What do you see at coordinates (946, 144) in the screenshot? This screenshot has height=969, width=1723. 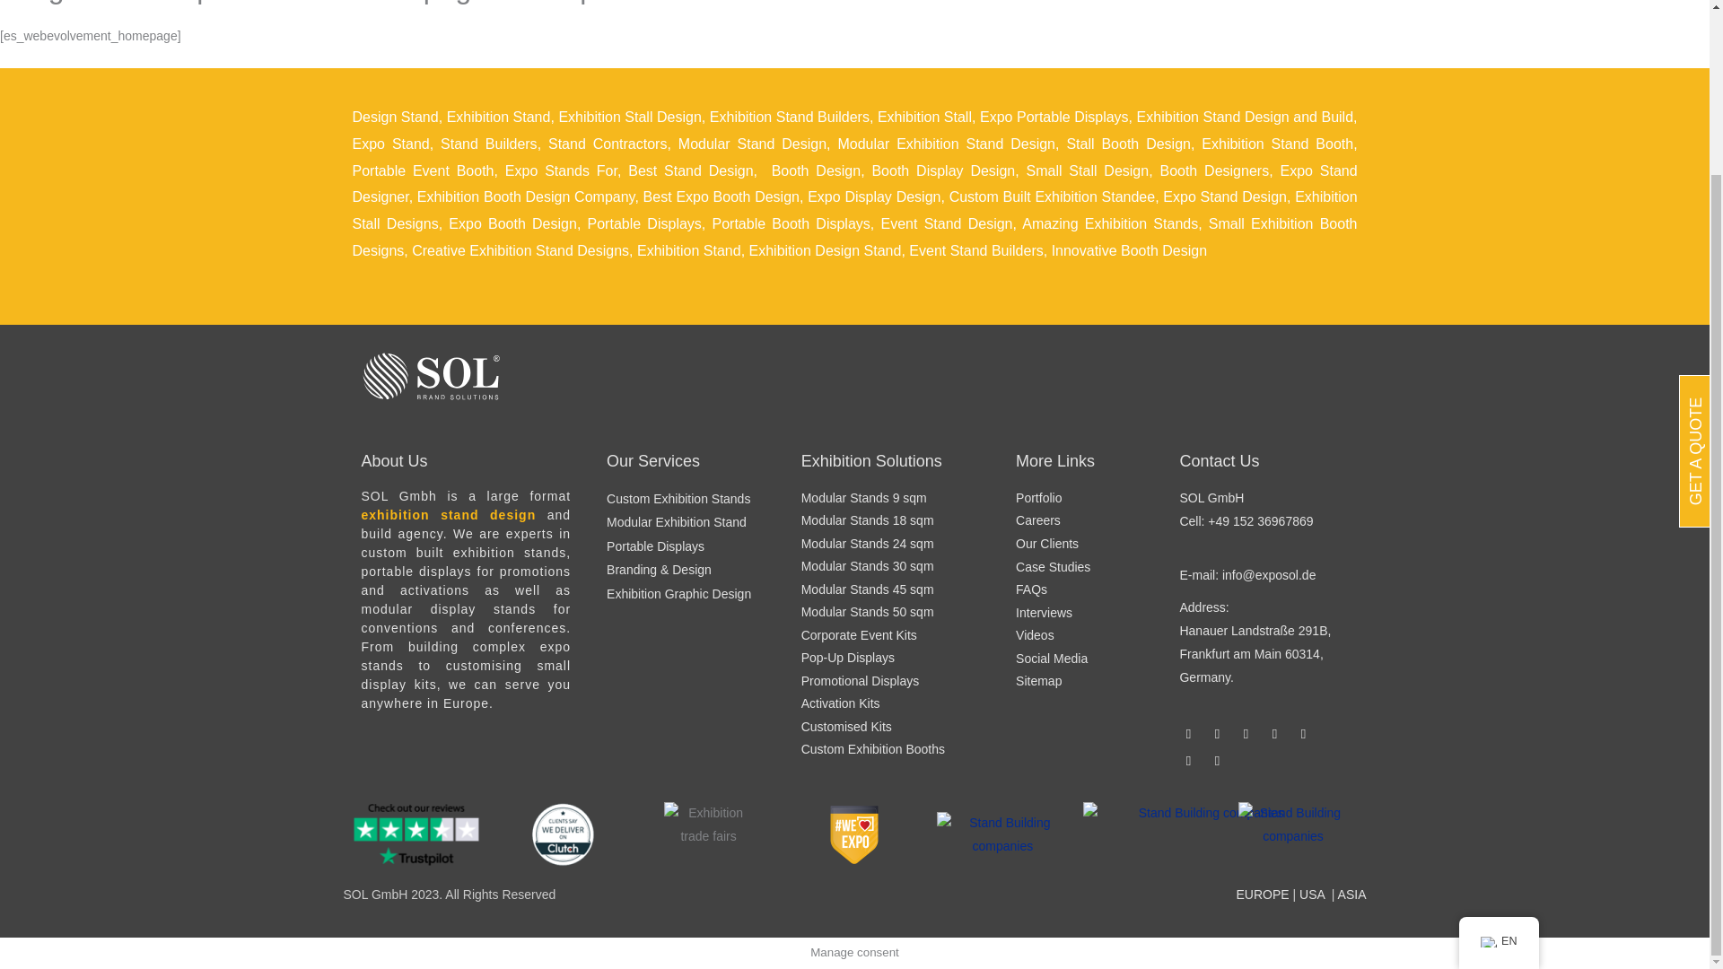 I see `Modular Exhibition Stand Design` at bounding box center [946, 144].